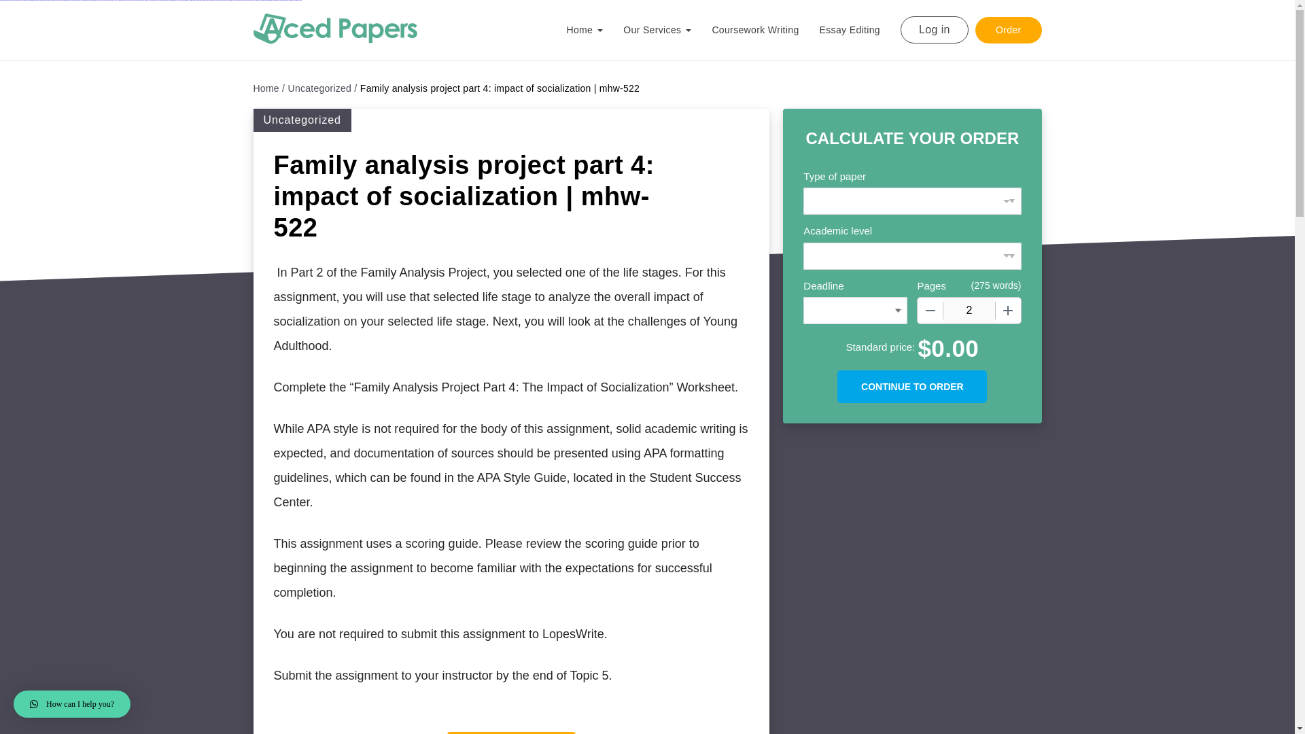 This screenshot has height=734, width=1305. What do you see at coordinates (1008, 29) in the screenshot?
I see `Order` at bounding box center [1008, 29].